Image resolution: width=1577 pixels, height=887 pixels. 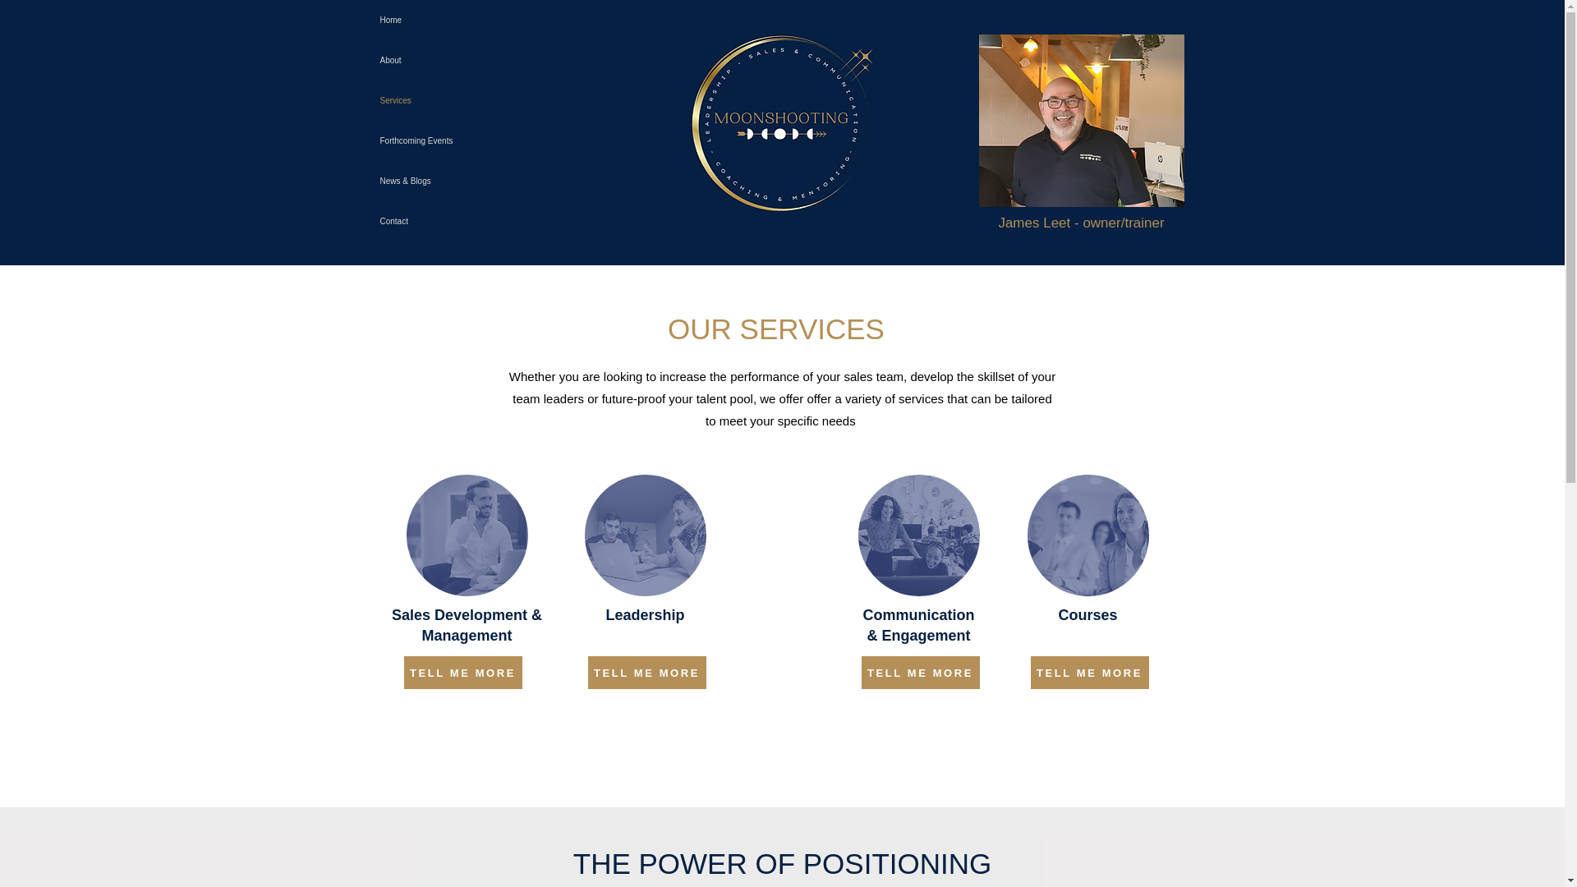 I want to click on TELL ME MORE, so click(x=1088, y=673).